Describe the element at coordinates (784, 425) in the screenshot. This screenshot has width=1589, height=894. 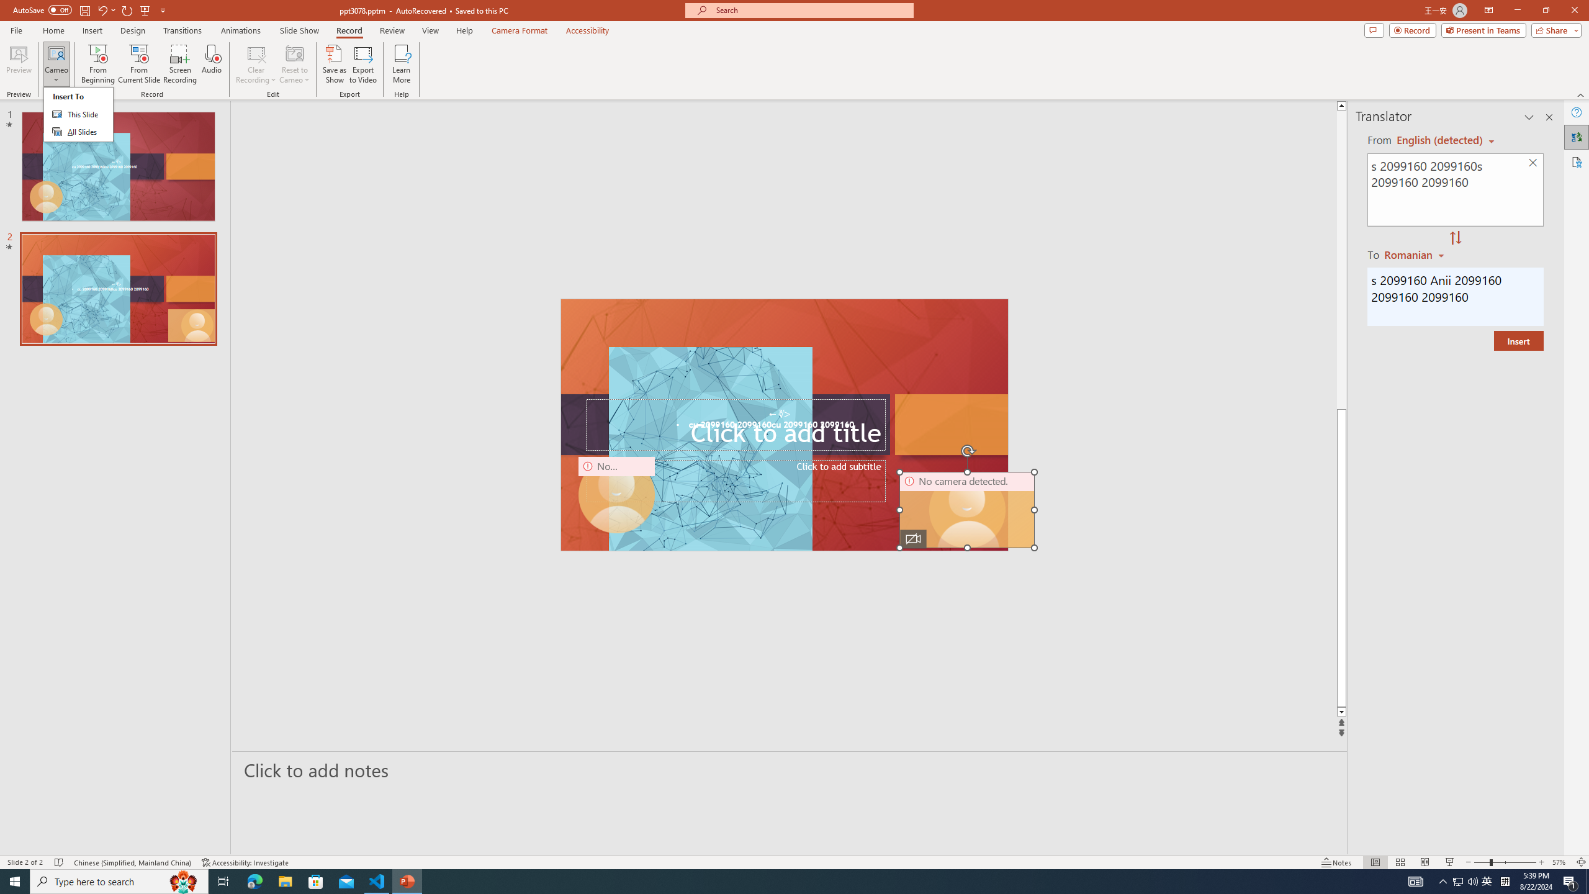
I see `An abstract genetic concept` at that location.